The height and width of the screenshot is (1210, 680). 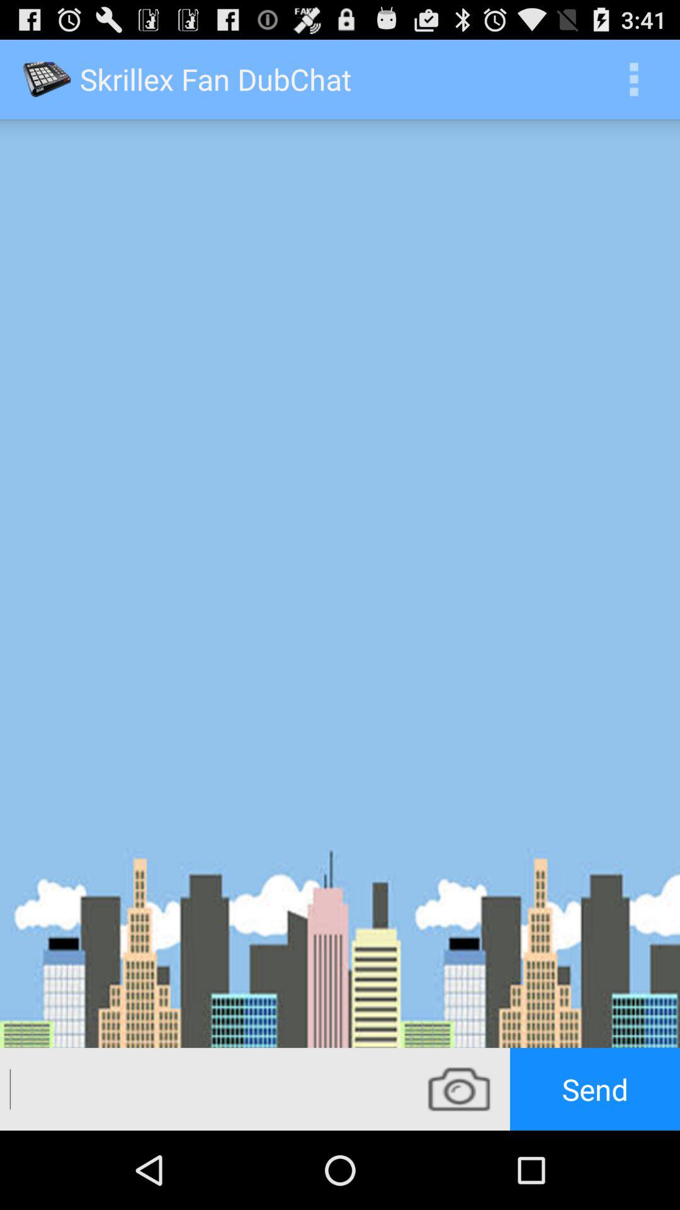 What do you see at coordinates (204, 1089) in the screenshot?
I see `messages here` at bounding box center [204, 1089].